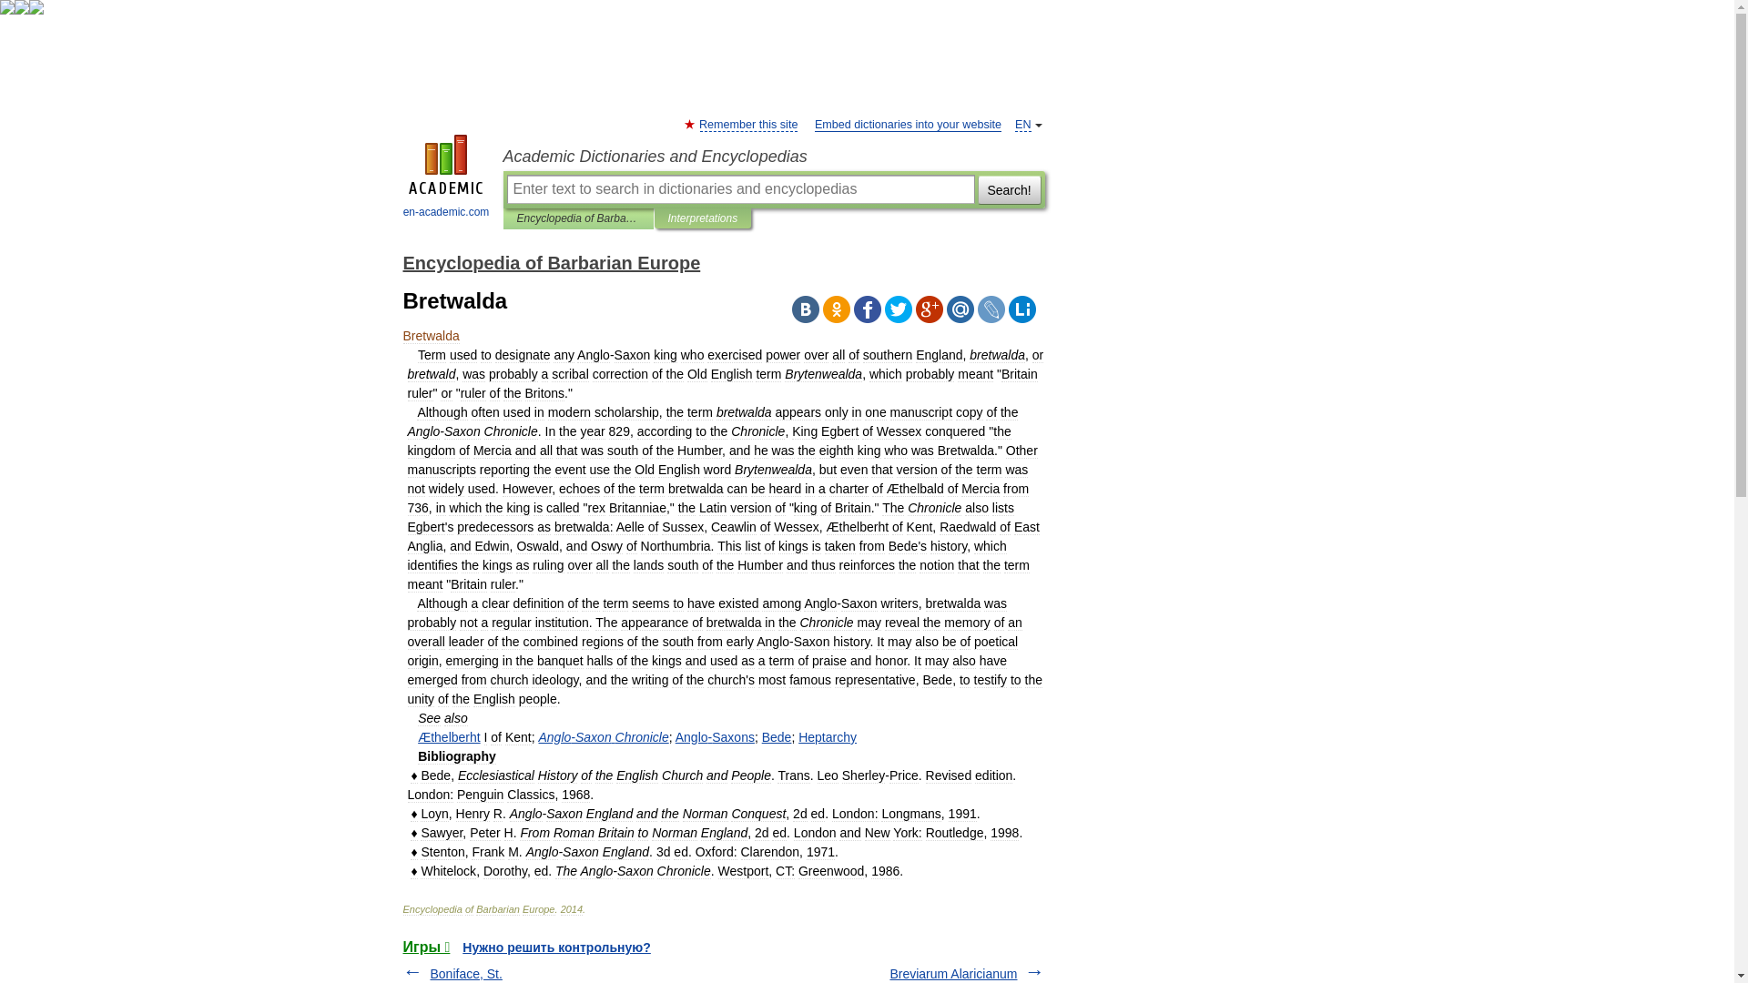  What do you see at coordinates (777, 737) in the screenshot?
I see `Bede` at bounding box center [777, 737].